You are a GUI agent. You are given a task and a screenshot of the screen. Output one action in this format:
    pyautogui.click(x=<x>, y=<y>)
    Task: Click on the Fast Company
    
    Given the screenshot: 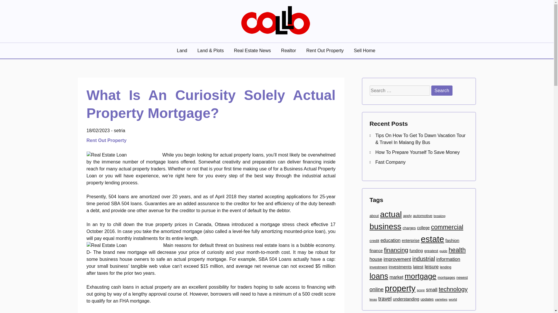 What is the action you would take?
    pyautogui.click(x=391, y=162)
    